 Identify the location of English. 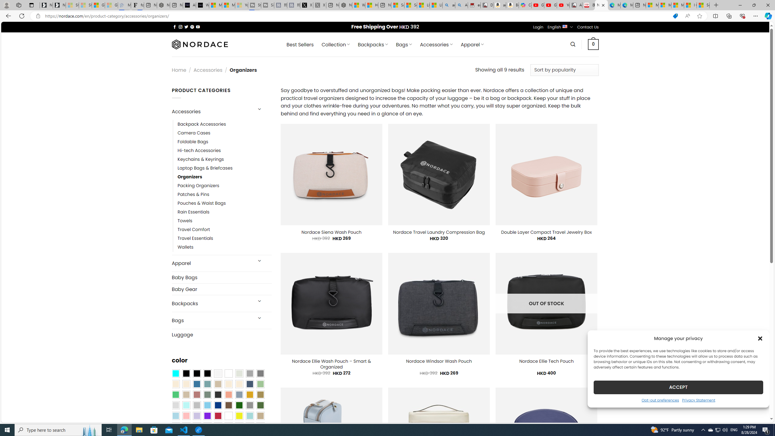
(565, 26).